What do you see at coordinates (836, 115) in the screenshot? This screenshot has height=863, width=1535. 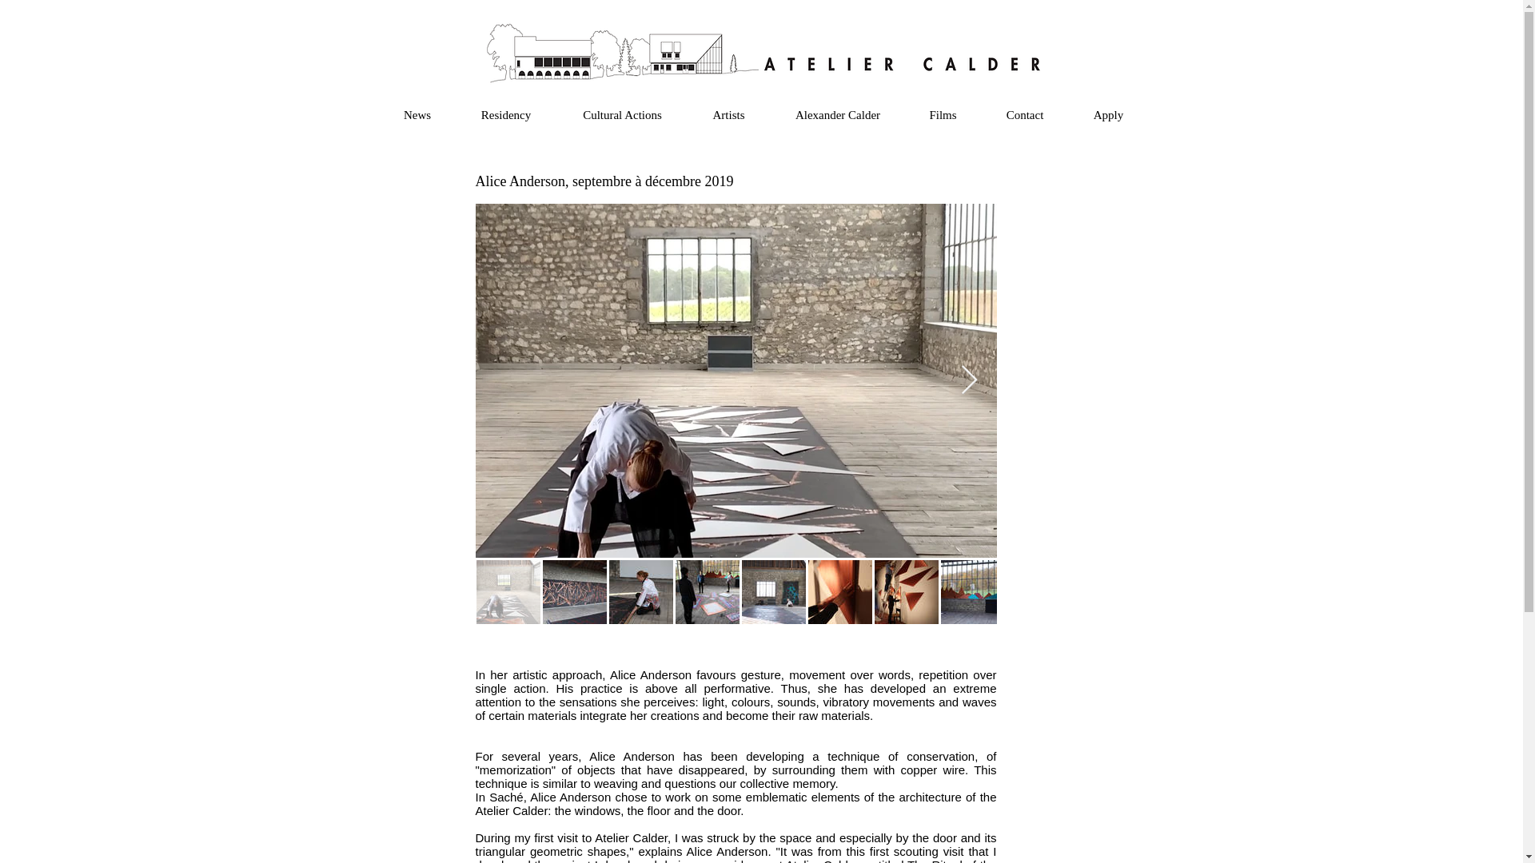 I see `Alexander Calder` at bounding box center [836, 115].